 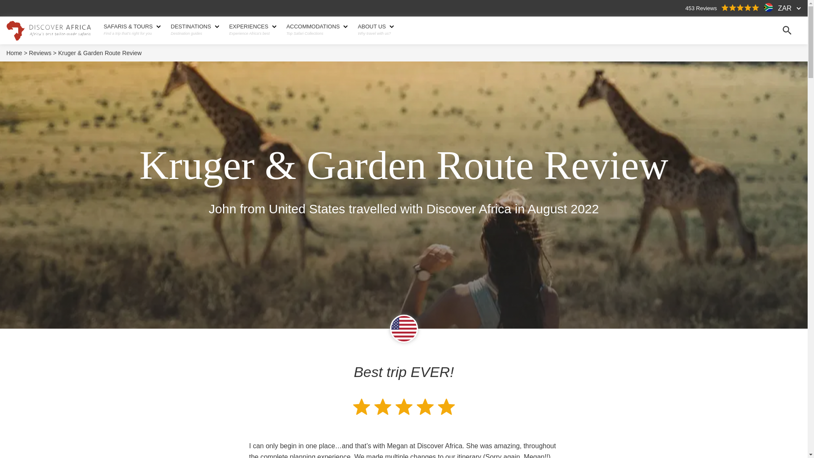 What do you see at coordinates (42, 53) in the screenshot?
I see `Reviews` at bounding box center [42, 53].